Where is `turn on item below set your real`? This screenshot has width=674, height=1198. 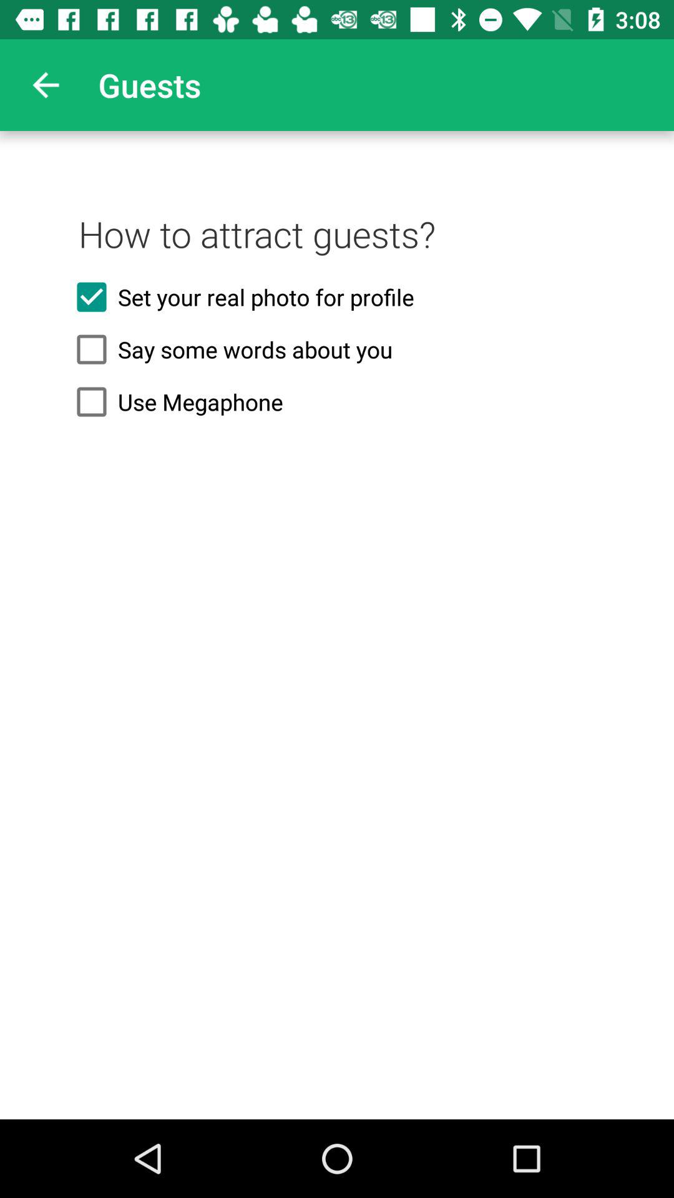 turn on item below set your real is located at coordinates (337, 349).